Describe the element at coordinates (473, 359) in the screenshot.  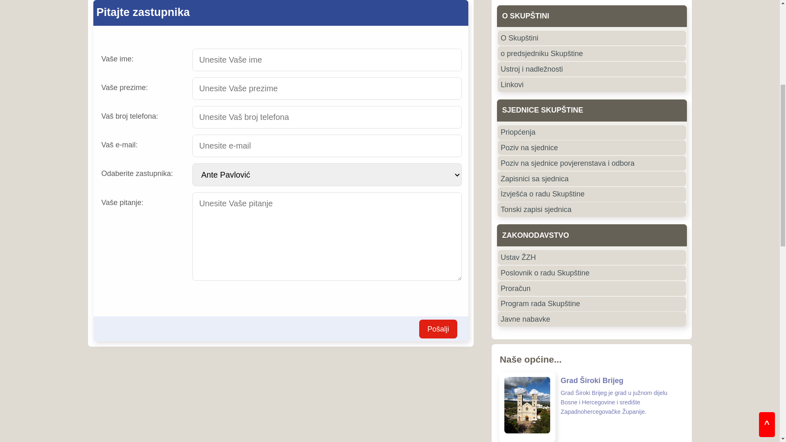
I see `Zapisnici sa sjednica` at that location.